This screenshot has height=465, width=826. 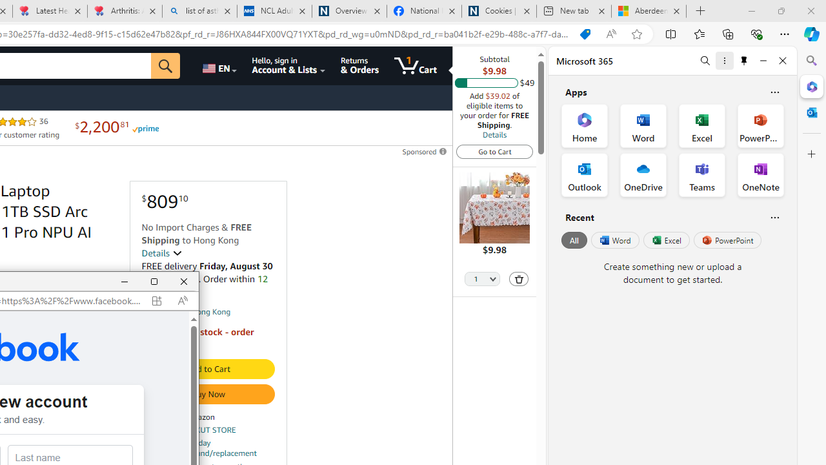 I want to click on Quantity Selector, so click(x=482, y=280).